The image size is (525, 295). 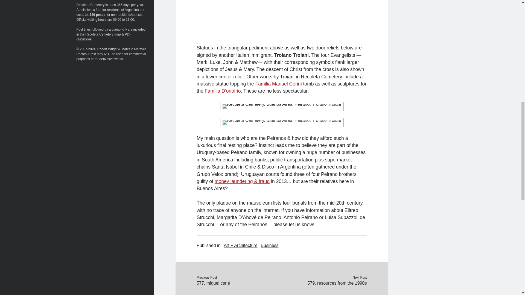 What do you see at coordinates (270, 245) in the screenshot?
I see `Business` at bounding box center [270, 245].